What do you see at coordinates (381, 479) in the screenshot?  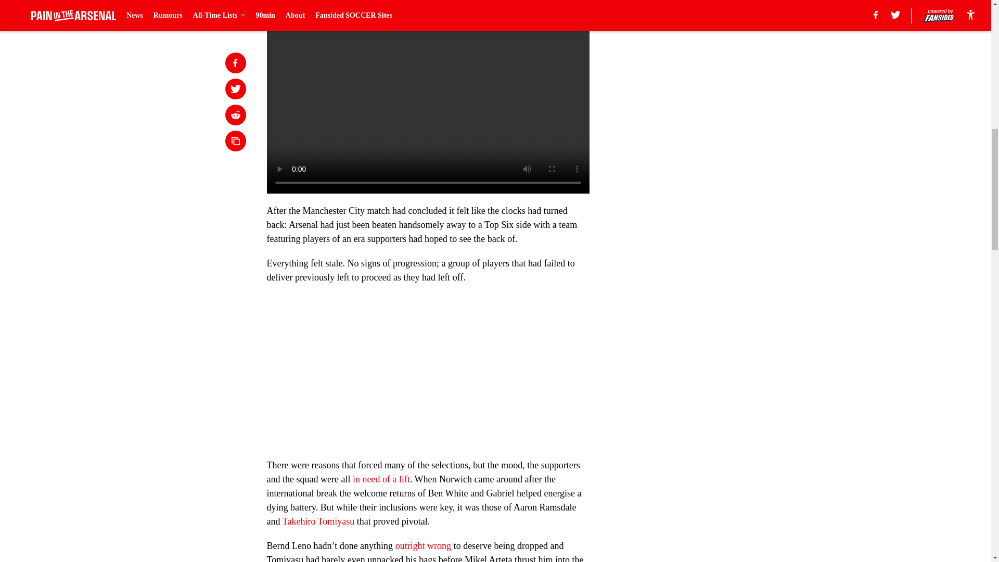 I see `in need of a lift` at bounding box center [381, 479].